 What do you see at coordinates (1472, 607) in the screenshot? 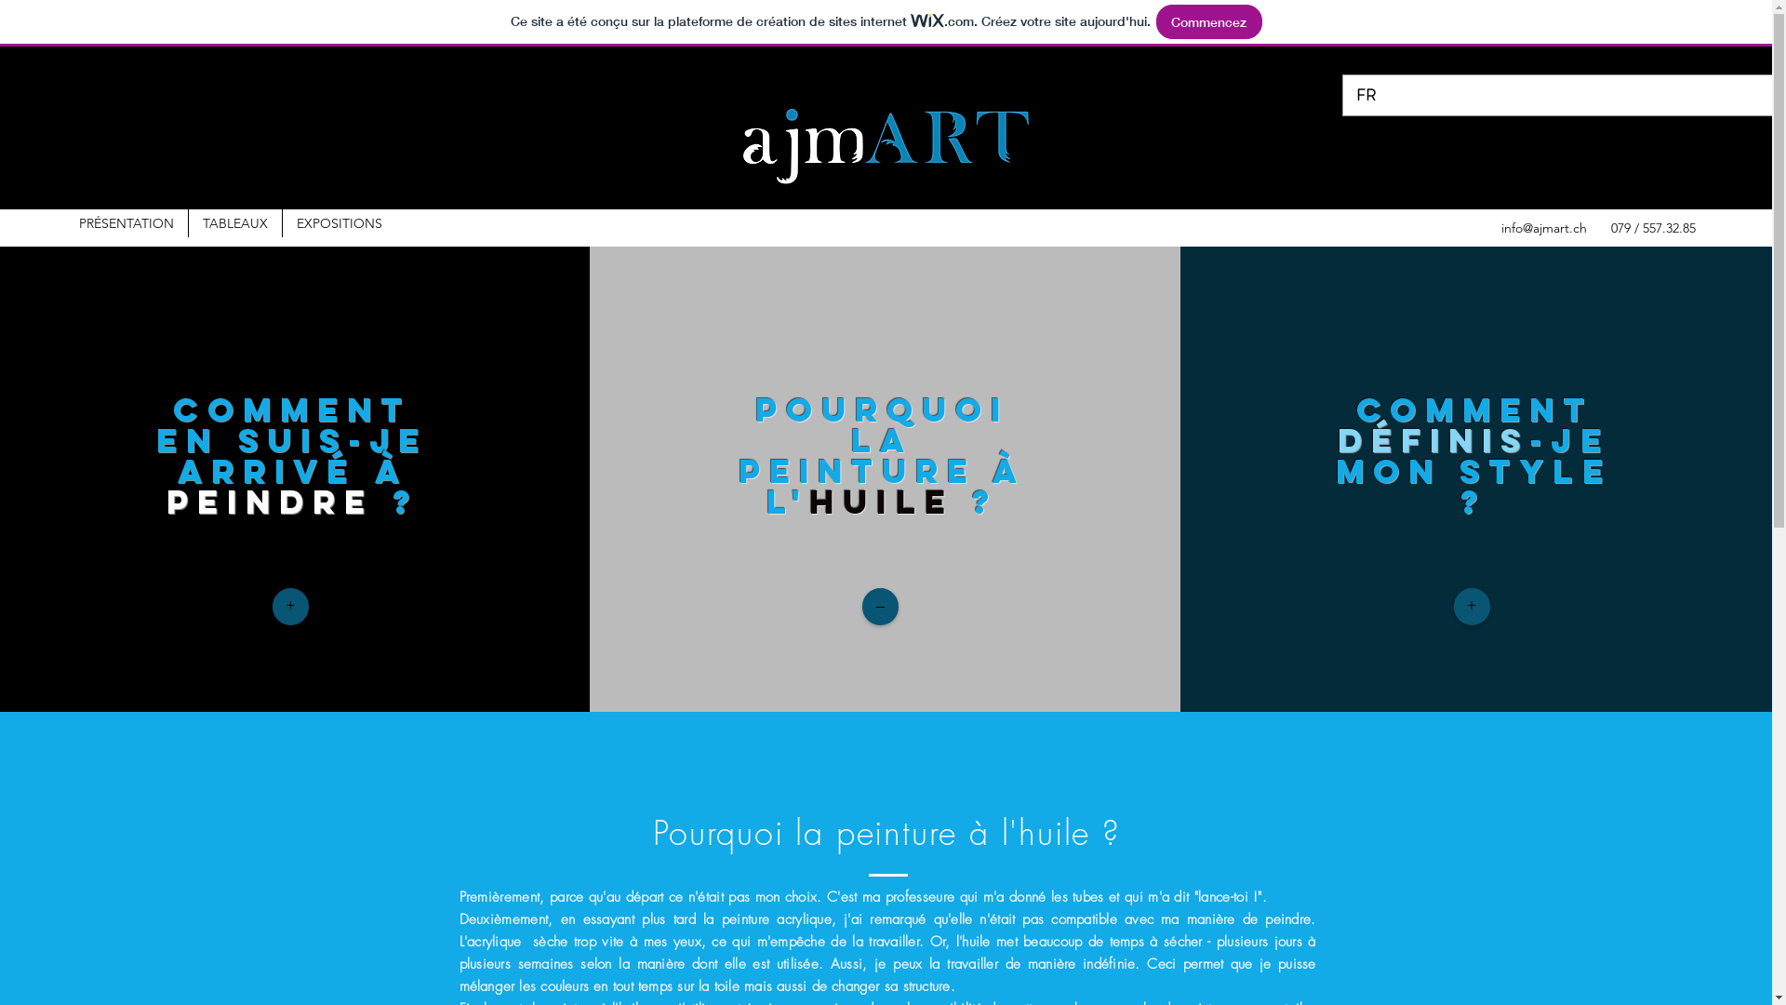
I see `+` at bounding box center [1472, 607].